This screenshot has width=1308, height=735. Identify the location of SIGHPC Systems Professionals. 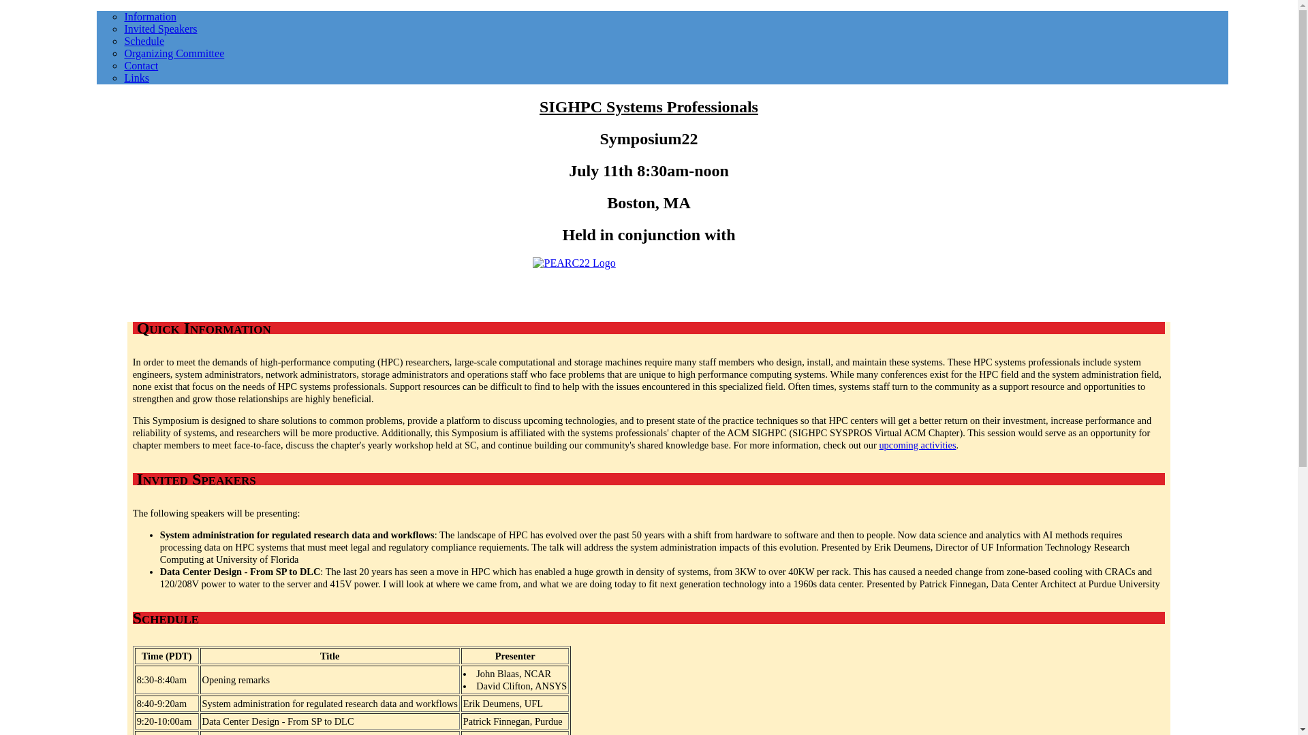
(649, 106).